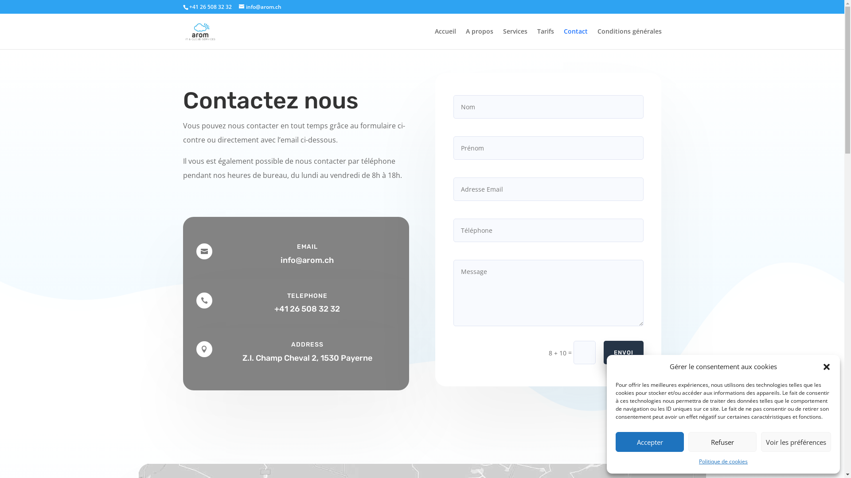 The height and width of the screenshot is (478, 851). I want to click on A propos, so click(479, 39).